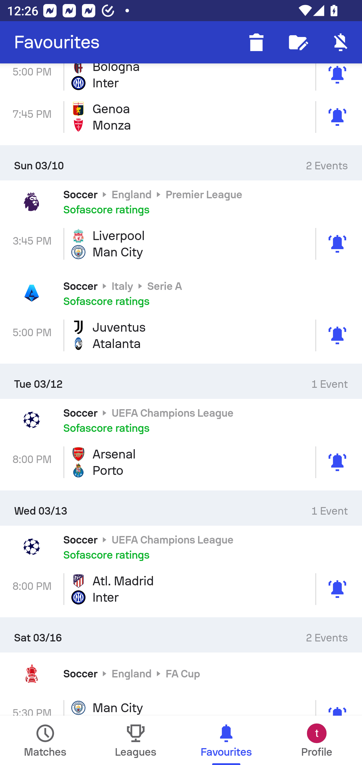 Image resolution: width=362 pixels, height=765 pixels. What do you see at coordinates (299, 42) in the screenshot?
I see `Follow editor` at bounding box center [299, 42].